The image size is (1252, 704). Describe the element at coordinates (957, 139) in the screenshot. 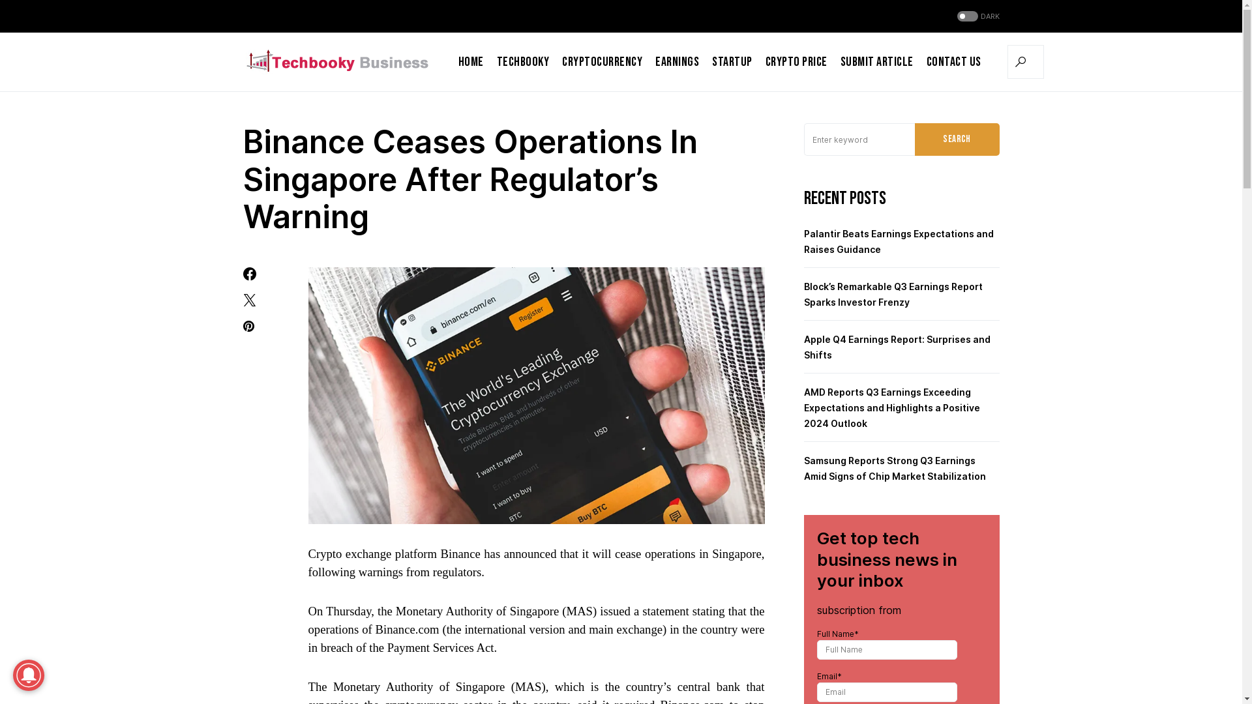

I see `Search` at that location.